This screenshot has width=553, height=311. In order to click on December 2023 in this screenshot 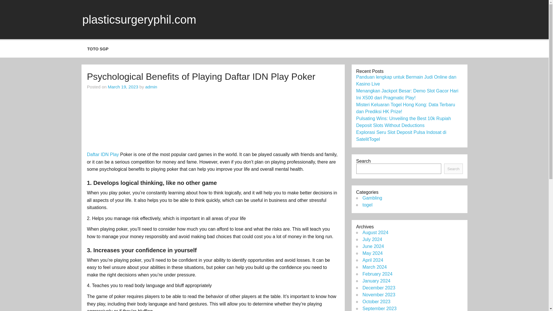, I will do `click(378, 288)`.